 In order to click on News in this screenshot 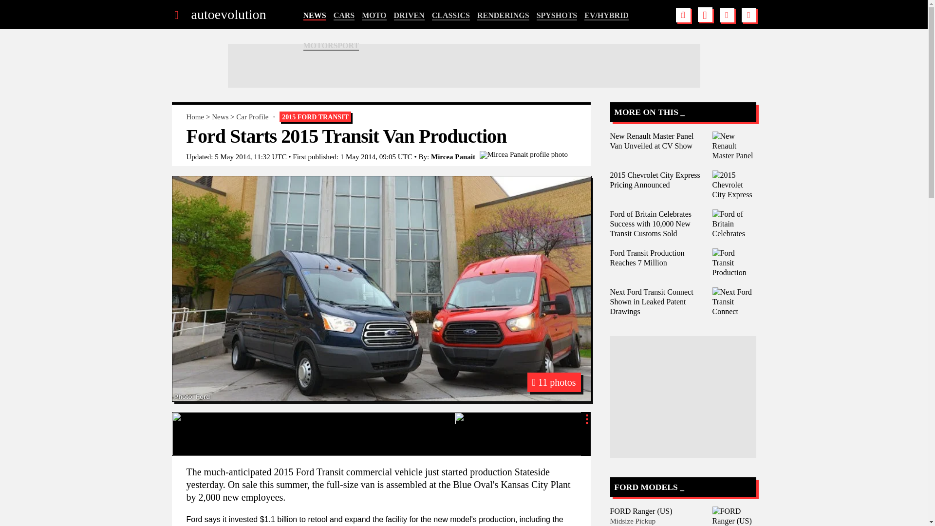, I will do `click(220, 117)`.